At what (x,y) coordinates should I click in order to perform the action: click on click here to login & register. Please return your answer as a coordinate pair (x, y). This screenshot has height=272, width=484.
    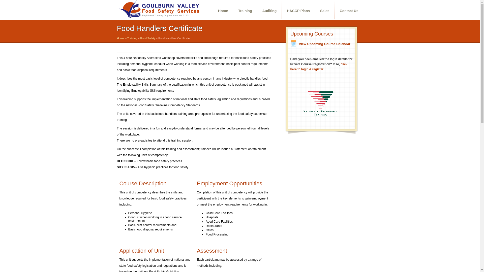
    Looking at the image, I should click on (319, 67).